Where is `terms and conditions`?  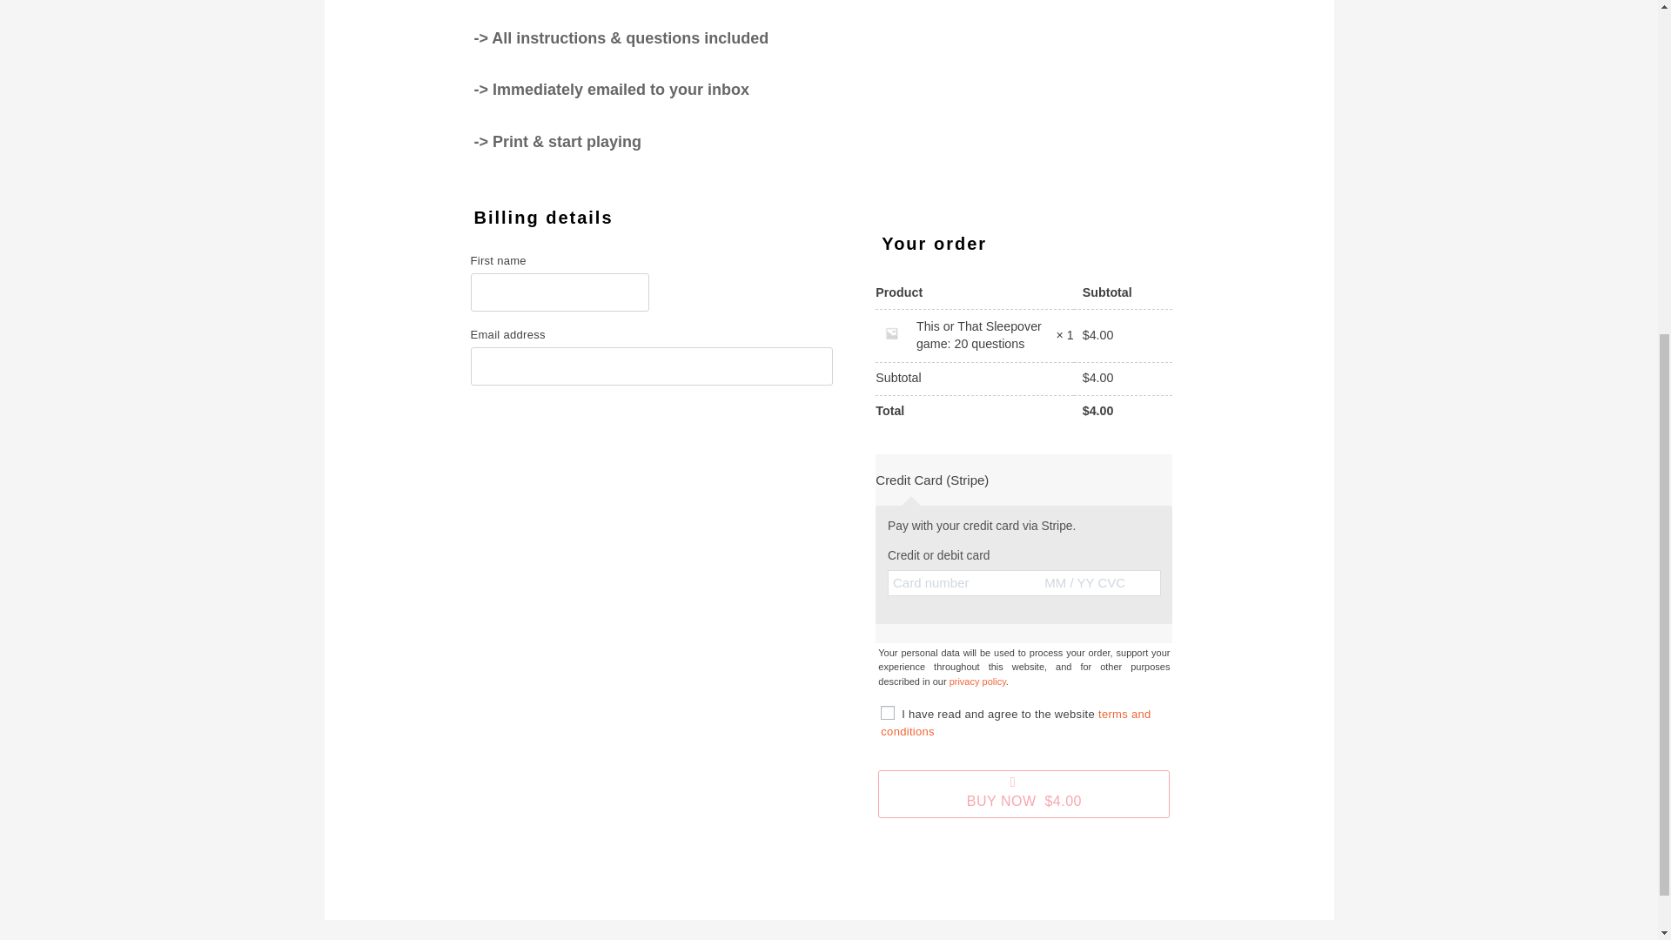 terms and conditions is located at coordinates (1015, 722).